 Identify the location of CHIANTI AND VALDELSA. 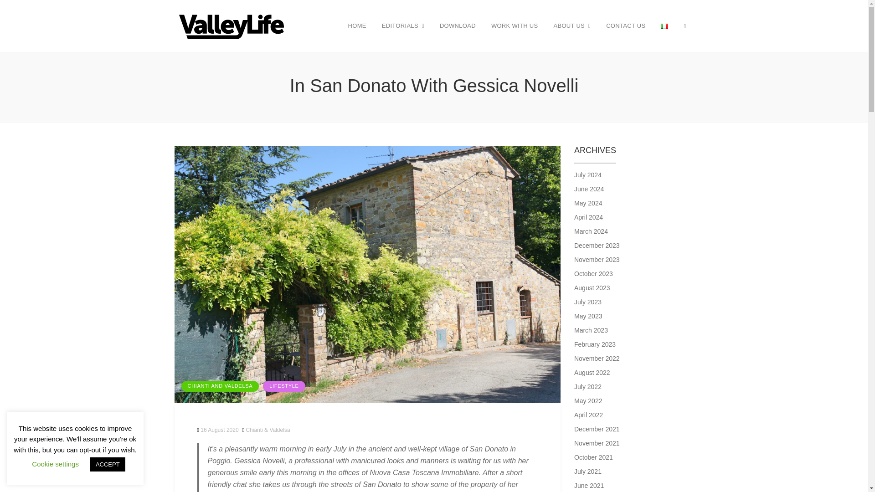
(220, 385).